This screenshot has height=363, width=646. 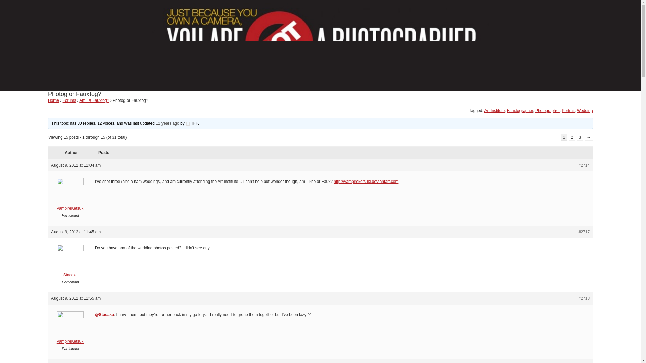 I want to click on Fauxtographer, so click(x=520, y=110).